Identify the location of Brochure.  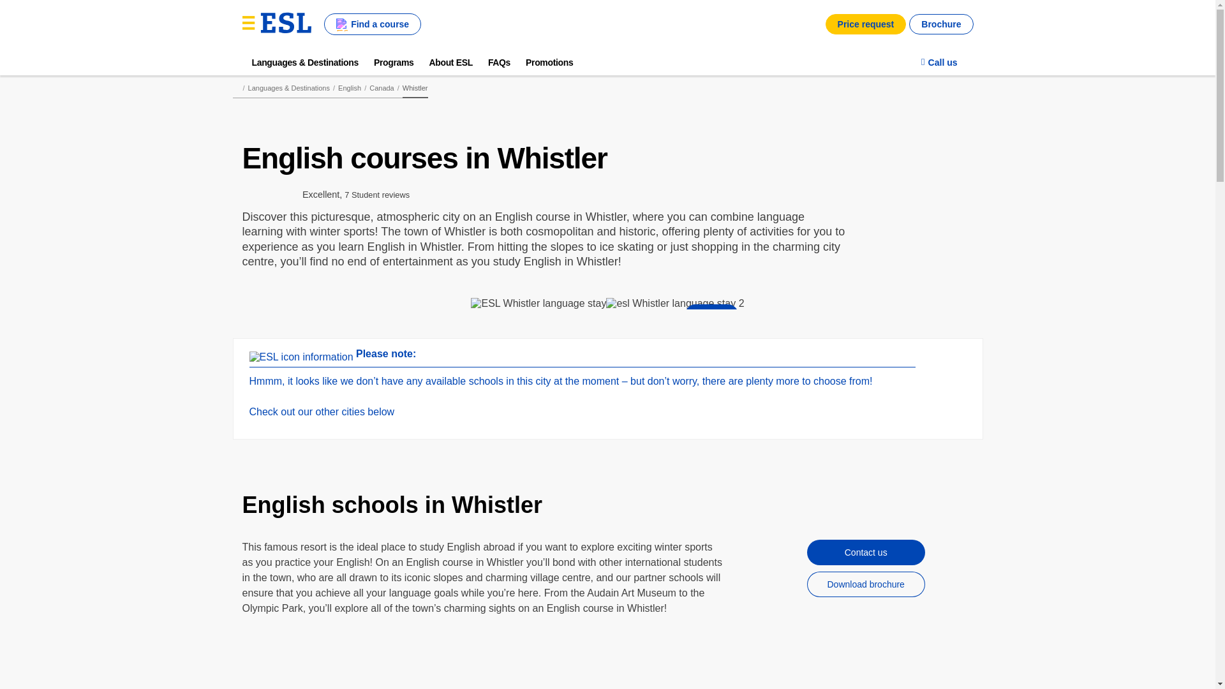
(940, 24).